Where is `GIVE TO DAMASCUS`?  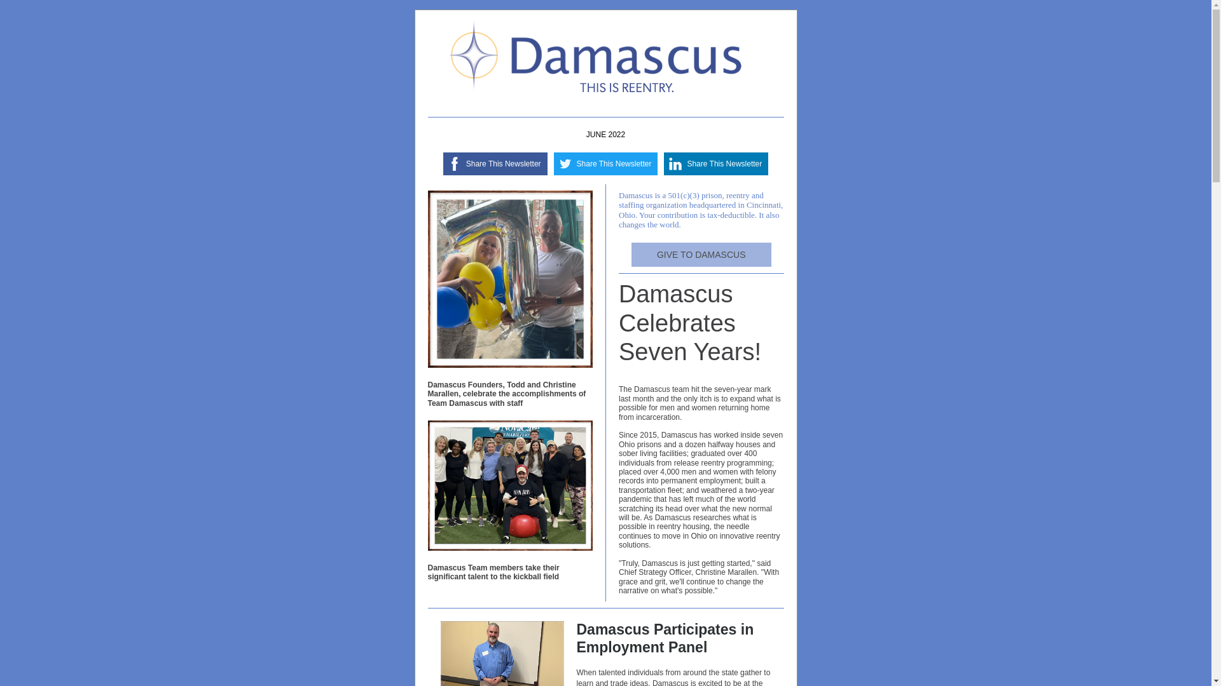 GIVE TO DAMASCUS is located at coordinates (701, 255).